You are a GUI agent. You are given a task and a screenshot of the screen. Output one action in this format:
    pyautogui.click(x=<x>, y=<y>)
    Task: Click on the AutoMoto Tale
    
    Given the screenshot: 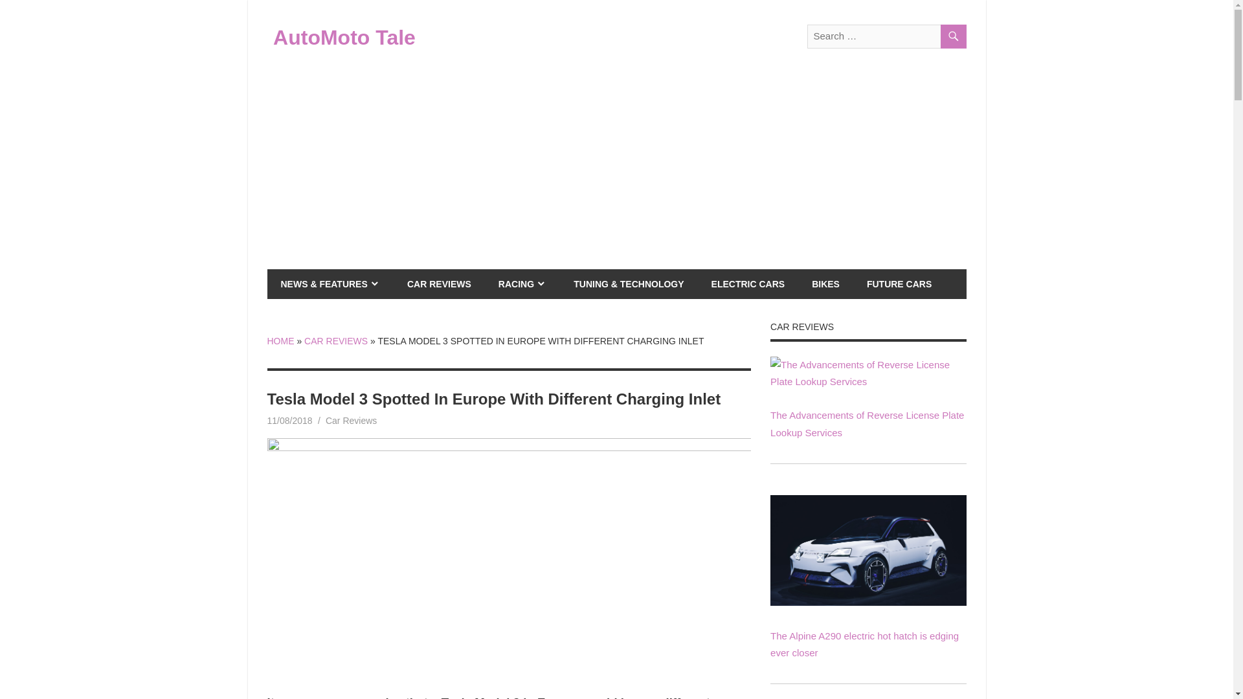 What is the action you would take?
    pyautogui.click(x=344, y=37)
    